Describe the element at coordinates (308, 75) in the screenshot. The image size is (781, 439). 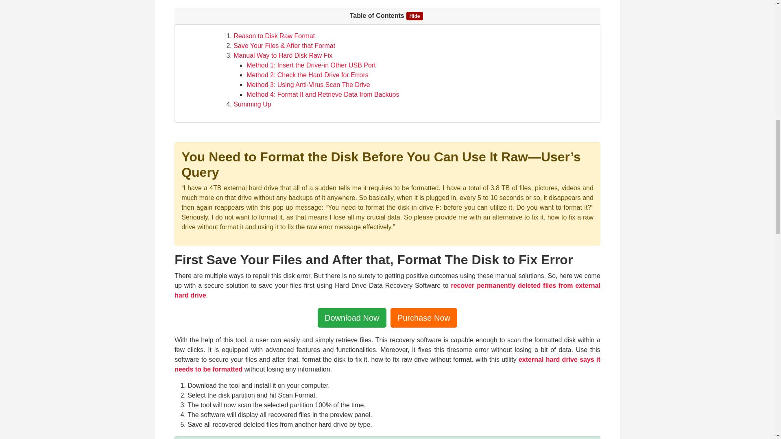
I see `Method 2: Check the Hard Drive for Errors` at that location.